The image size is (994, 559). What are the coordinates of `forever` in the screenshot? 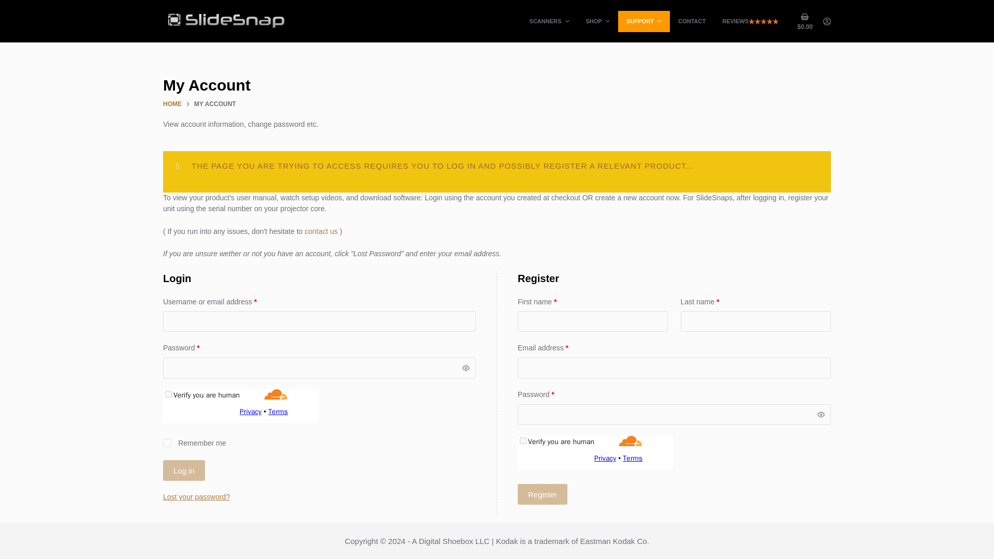 It's located at (167, 443).